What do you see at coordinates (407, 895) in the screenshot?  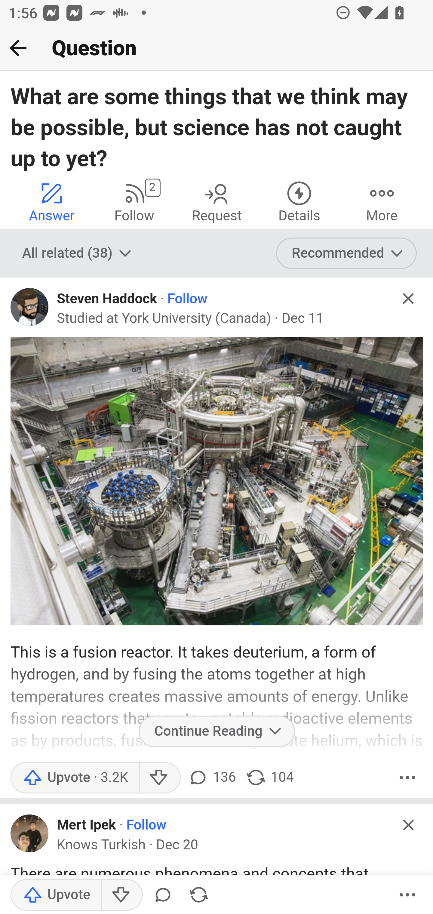 I see `More` at bounding box center [407, 895].